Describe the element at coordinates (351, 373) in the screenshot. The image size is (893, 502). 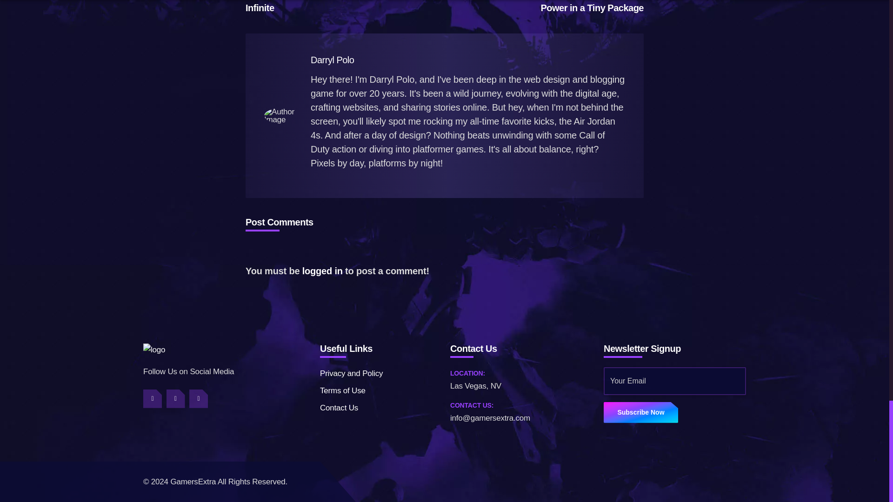
I see `Privacy and Policy` at that location.